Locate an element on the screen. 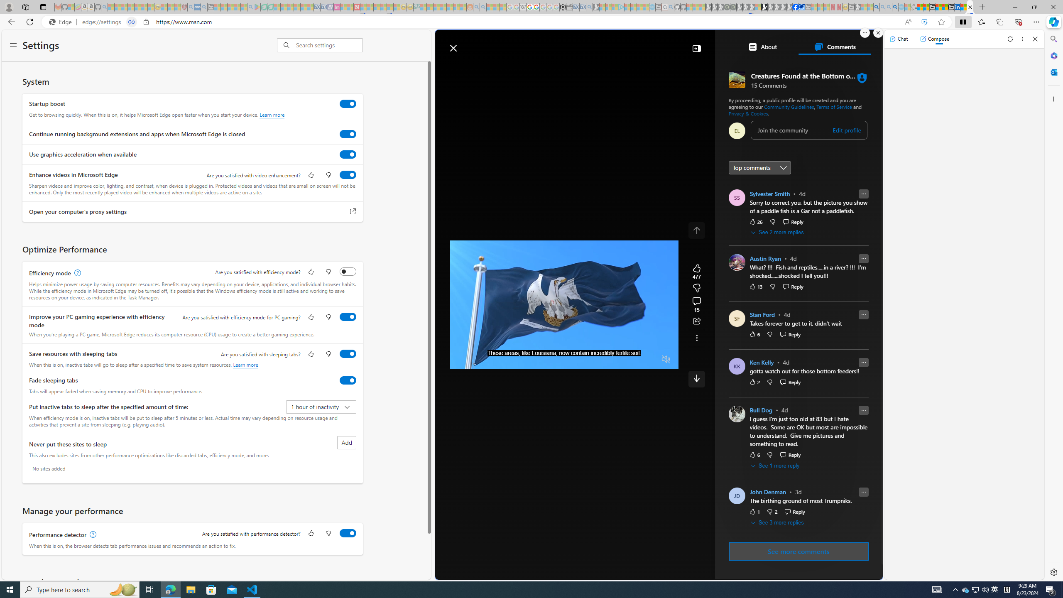 The height and width of the screenshot is (598, 1063). Unmute is located at coordinates (666, 359).